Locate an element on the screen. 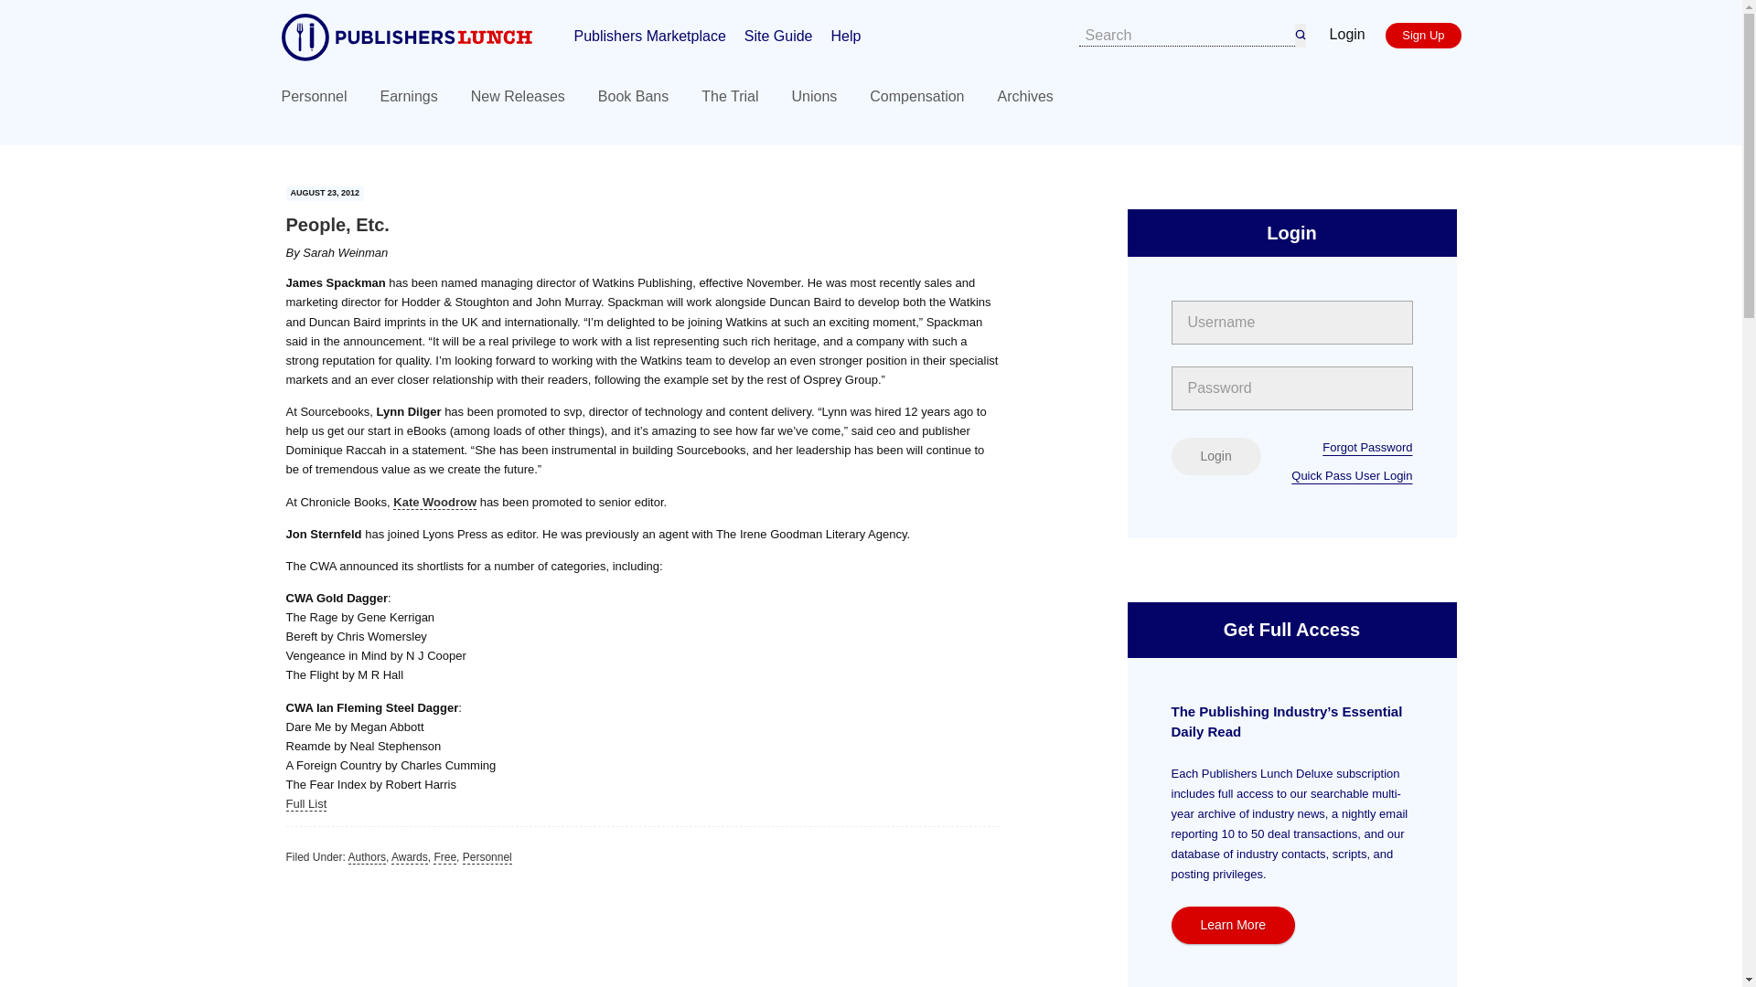 The image size is (1756, 987). New Releases is located at coordinates (518, 97).